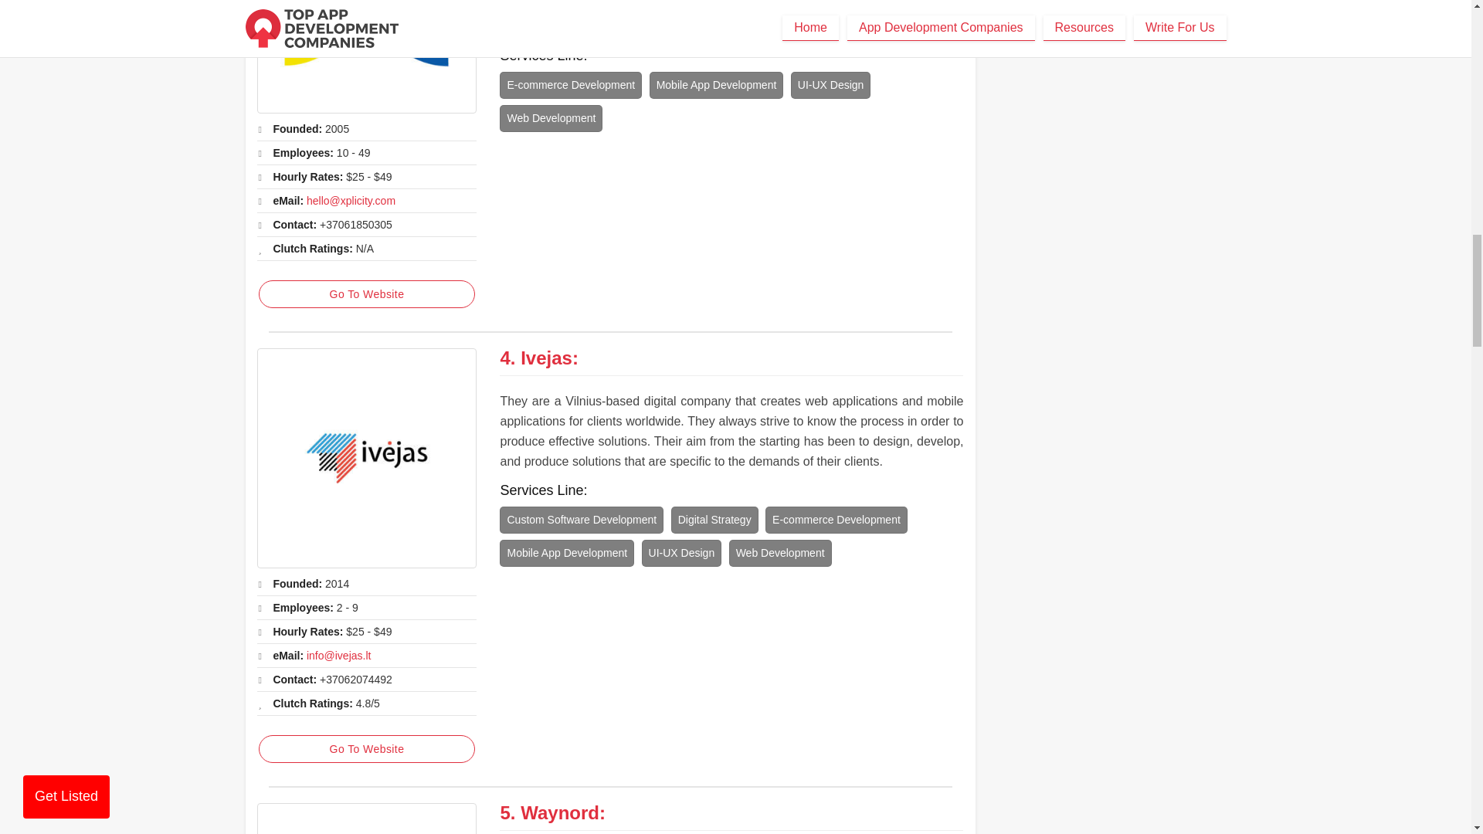  I want to click on Ivejas, so click(366, 458).